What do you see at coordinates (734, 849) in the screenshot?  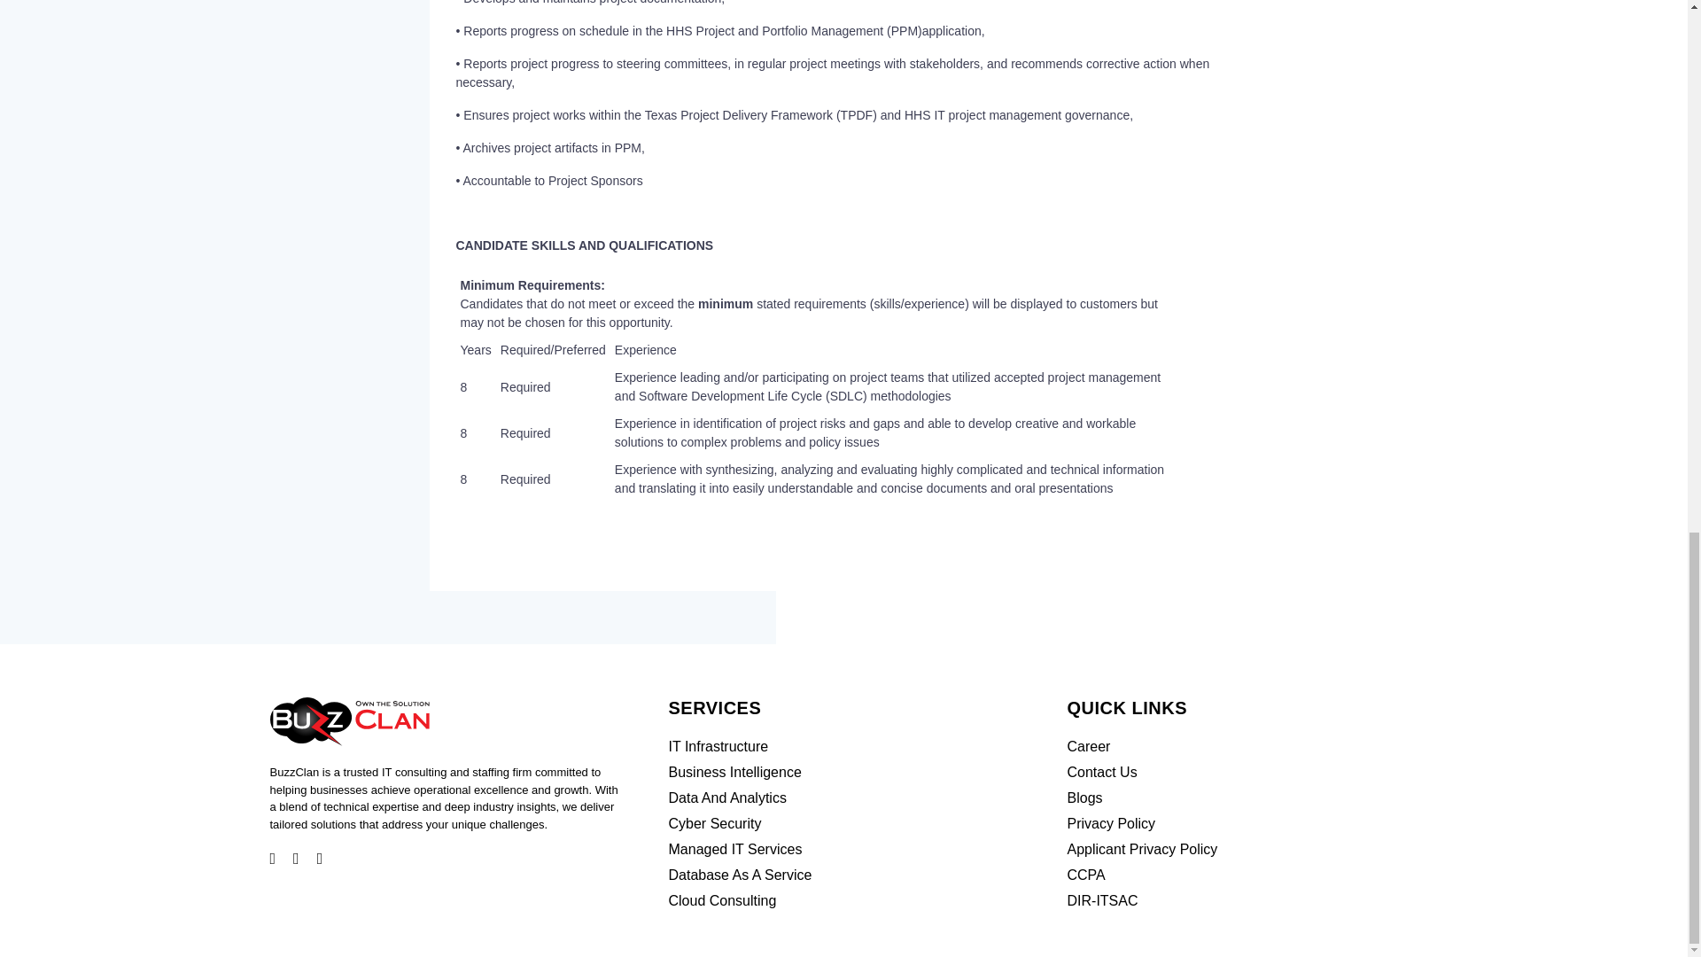 I see `Managed IT Services` at bounding box center [734, 849].